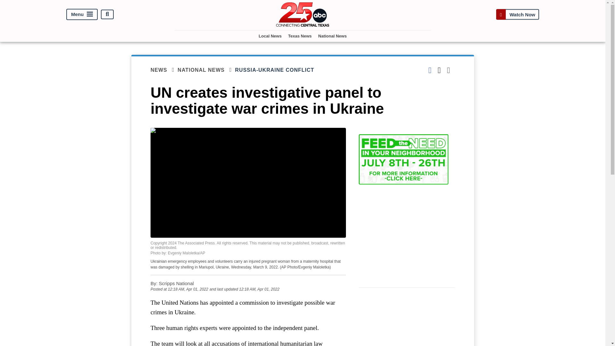 The width and height of the screenshot is (615, 346). What do you see at coordinates (517, 14) in the screenshot?
I see `Watch Now` at bounding box center [517, 14].